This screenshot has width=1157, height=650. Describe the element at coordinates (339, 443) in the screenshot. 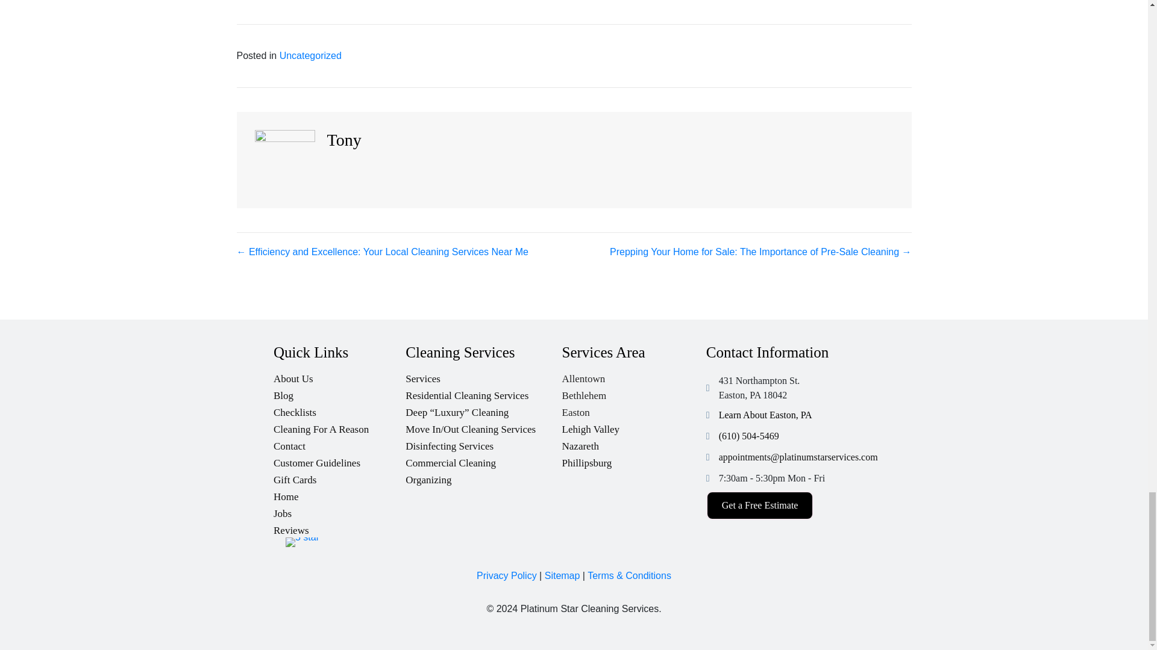

I see `Contact` at that location.